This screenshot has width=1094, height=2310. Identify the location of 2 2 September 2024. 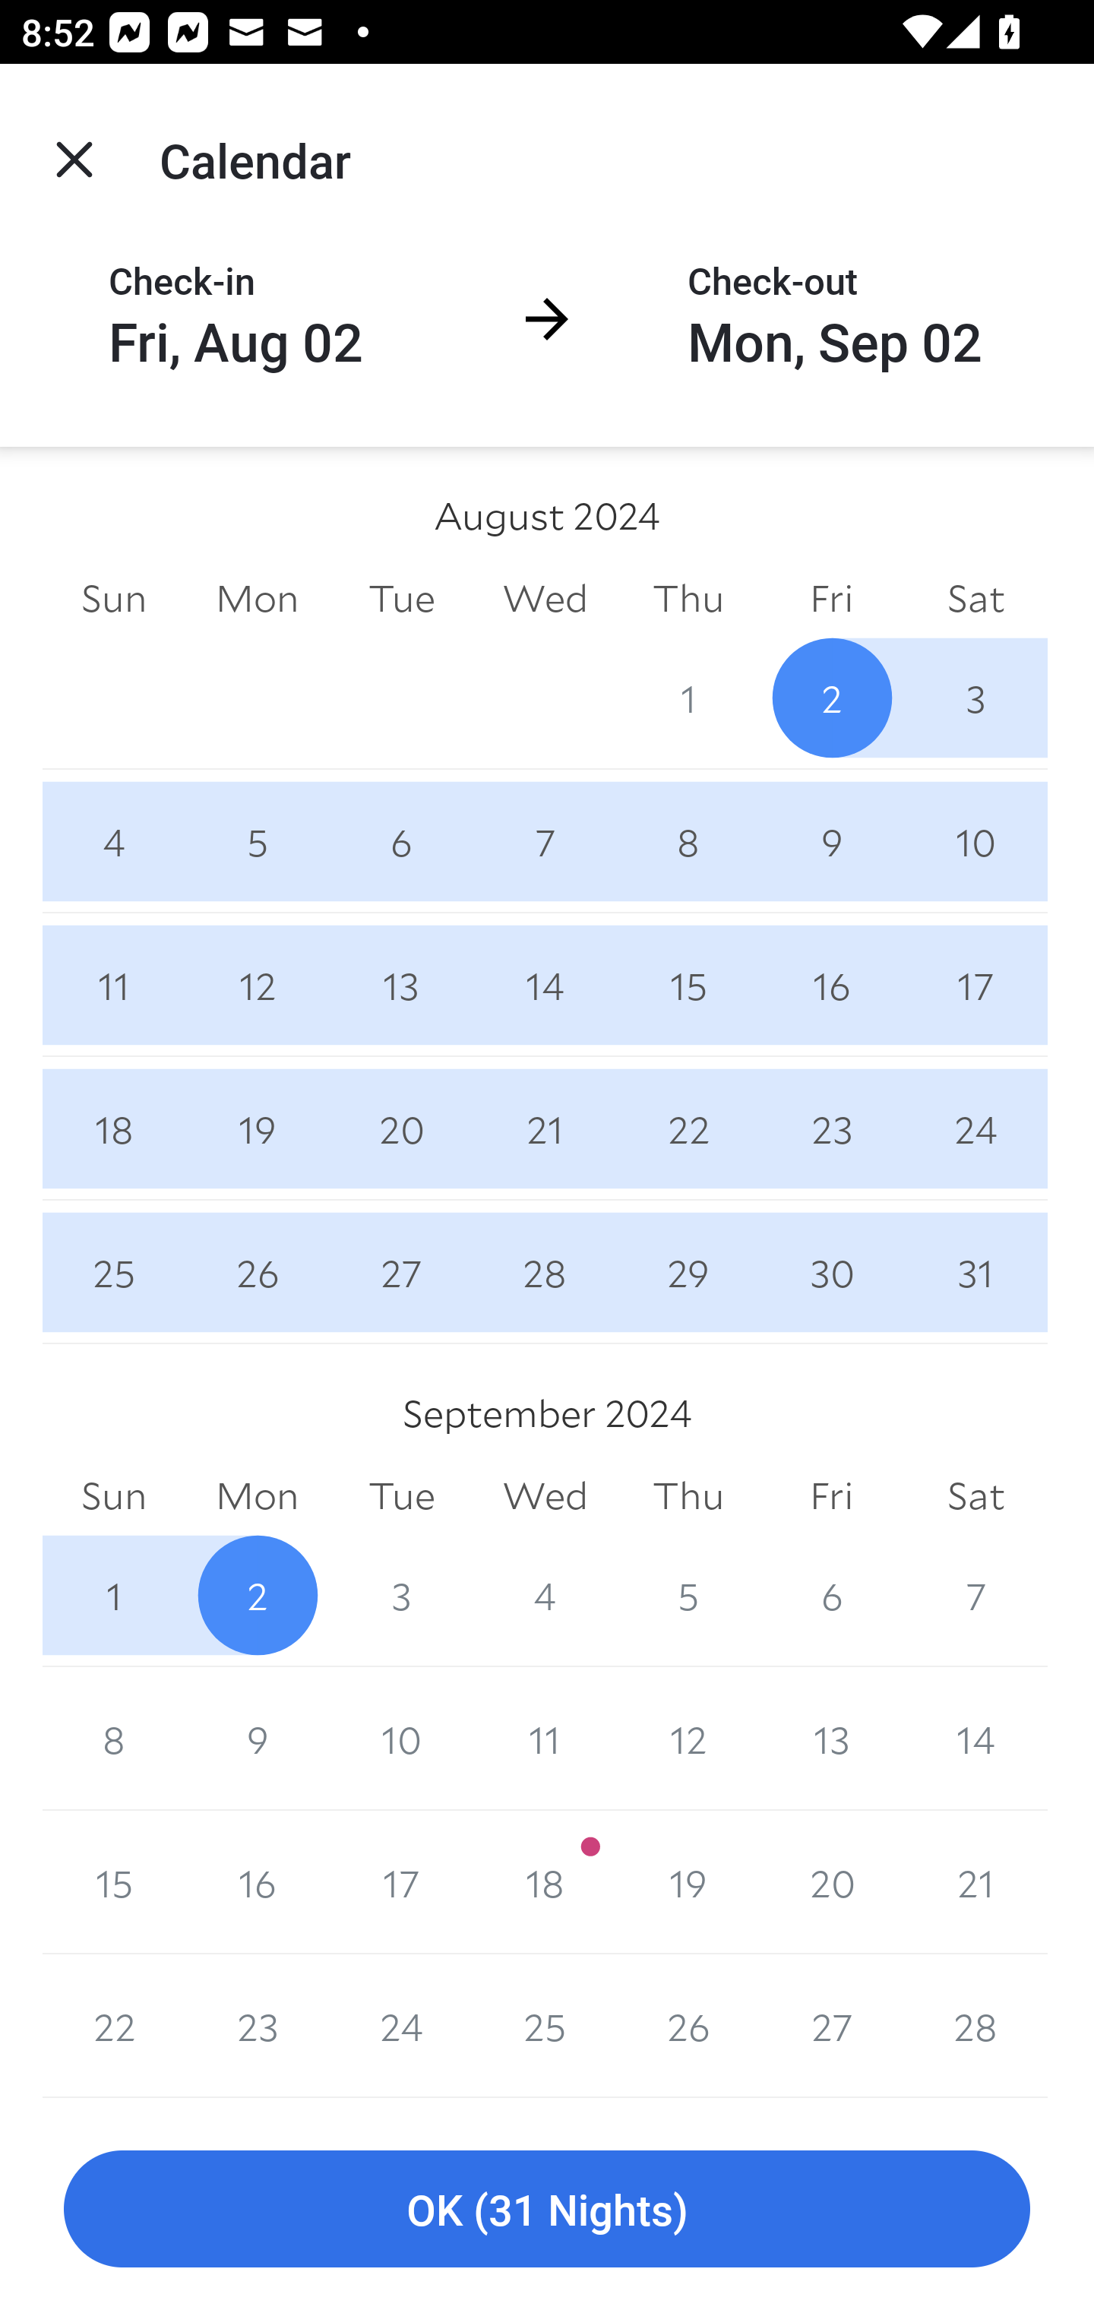
(257, 1596).